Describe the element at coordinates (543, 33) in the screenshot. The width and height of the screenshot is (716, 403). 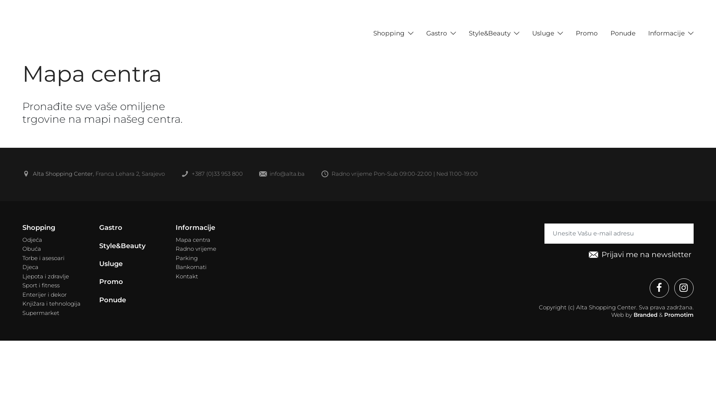
I see `Usluge` at that location.